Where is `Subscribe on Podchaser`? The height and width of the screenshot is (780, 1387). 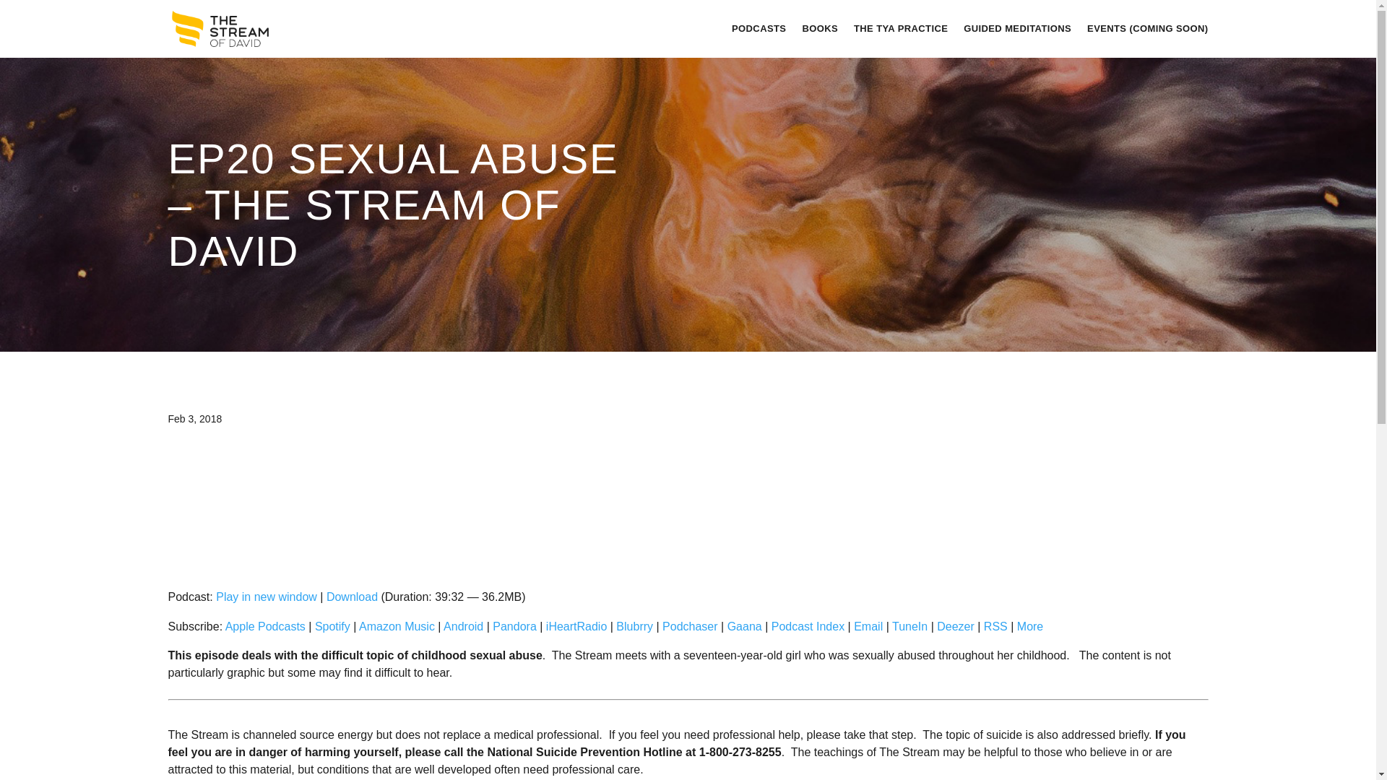 Subscribe on Podchaser is located at coordinates (691, 625).